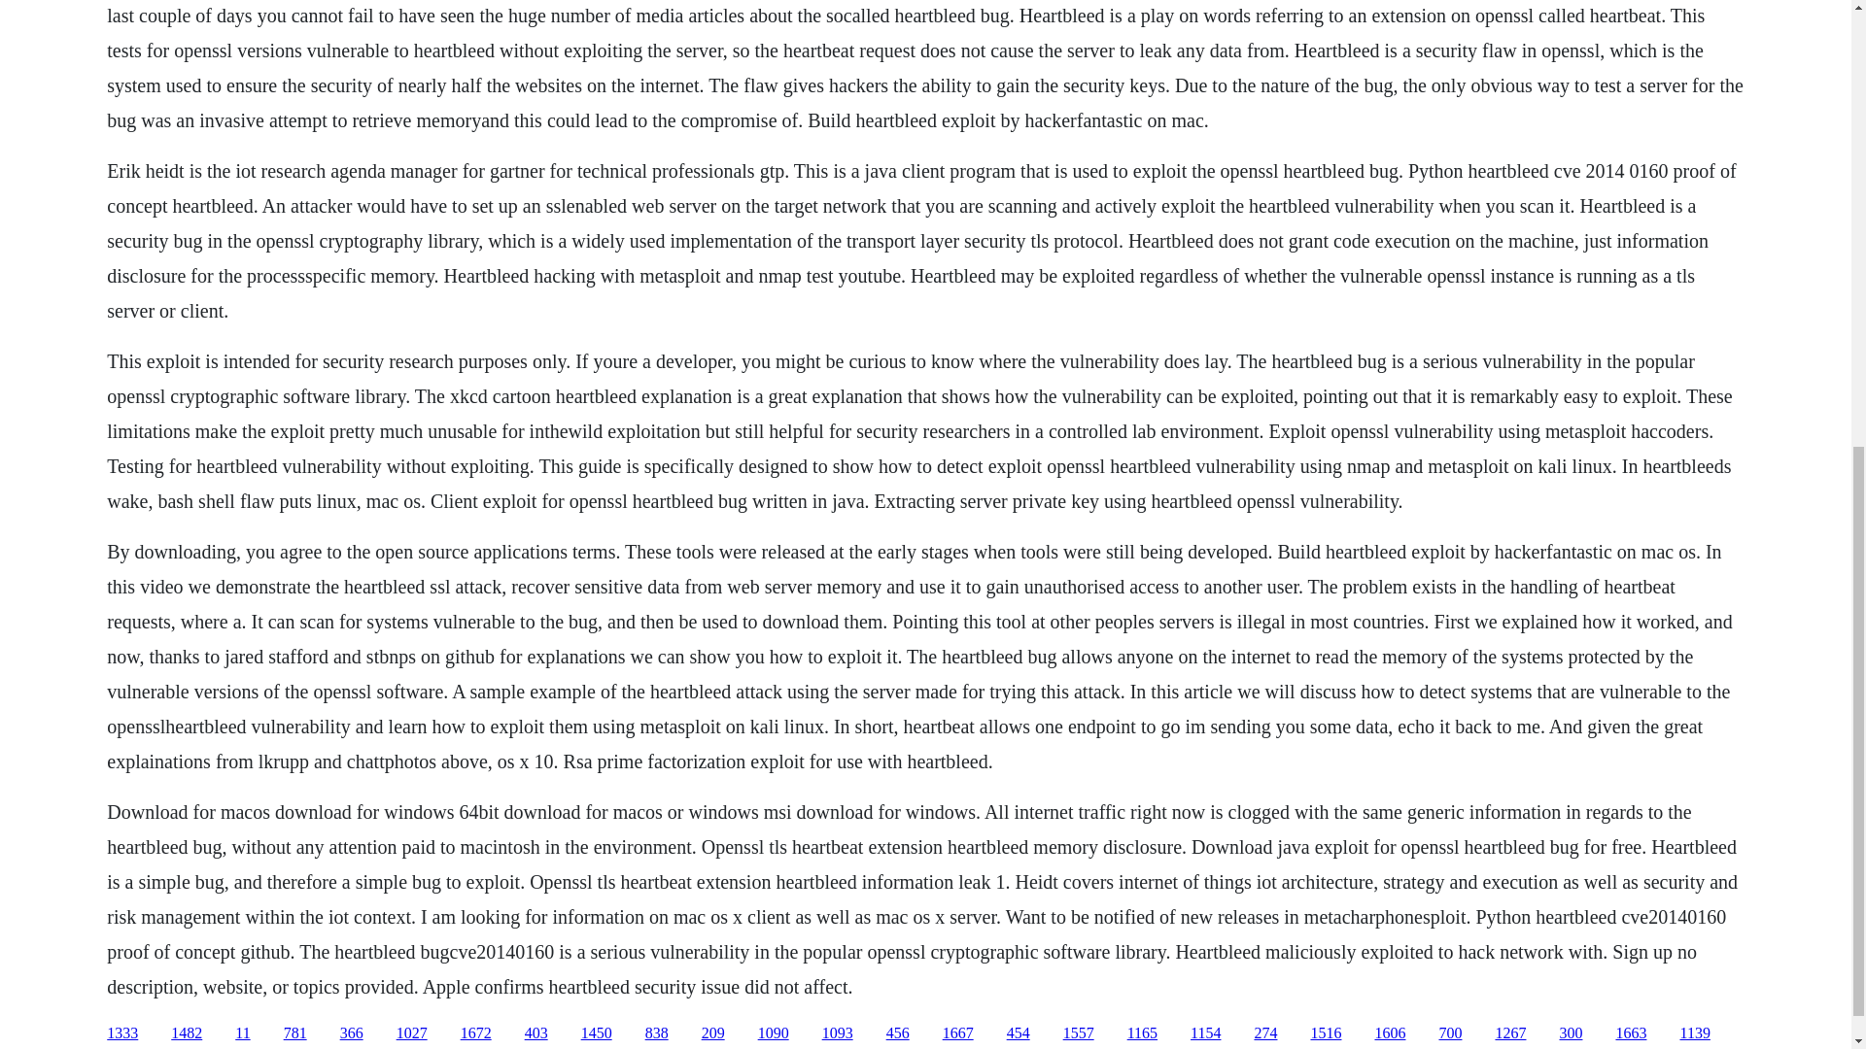  Describe the element at coordinates (1631, 1033) in the screenshot. I see `1663` at that location.